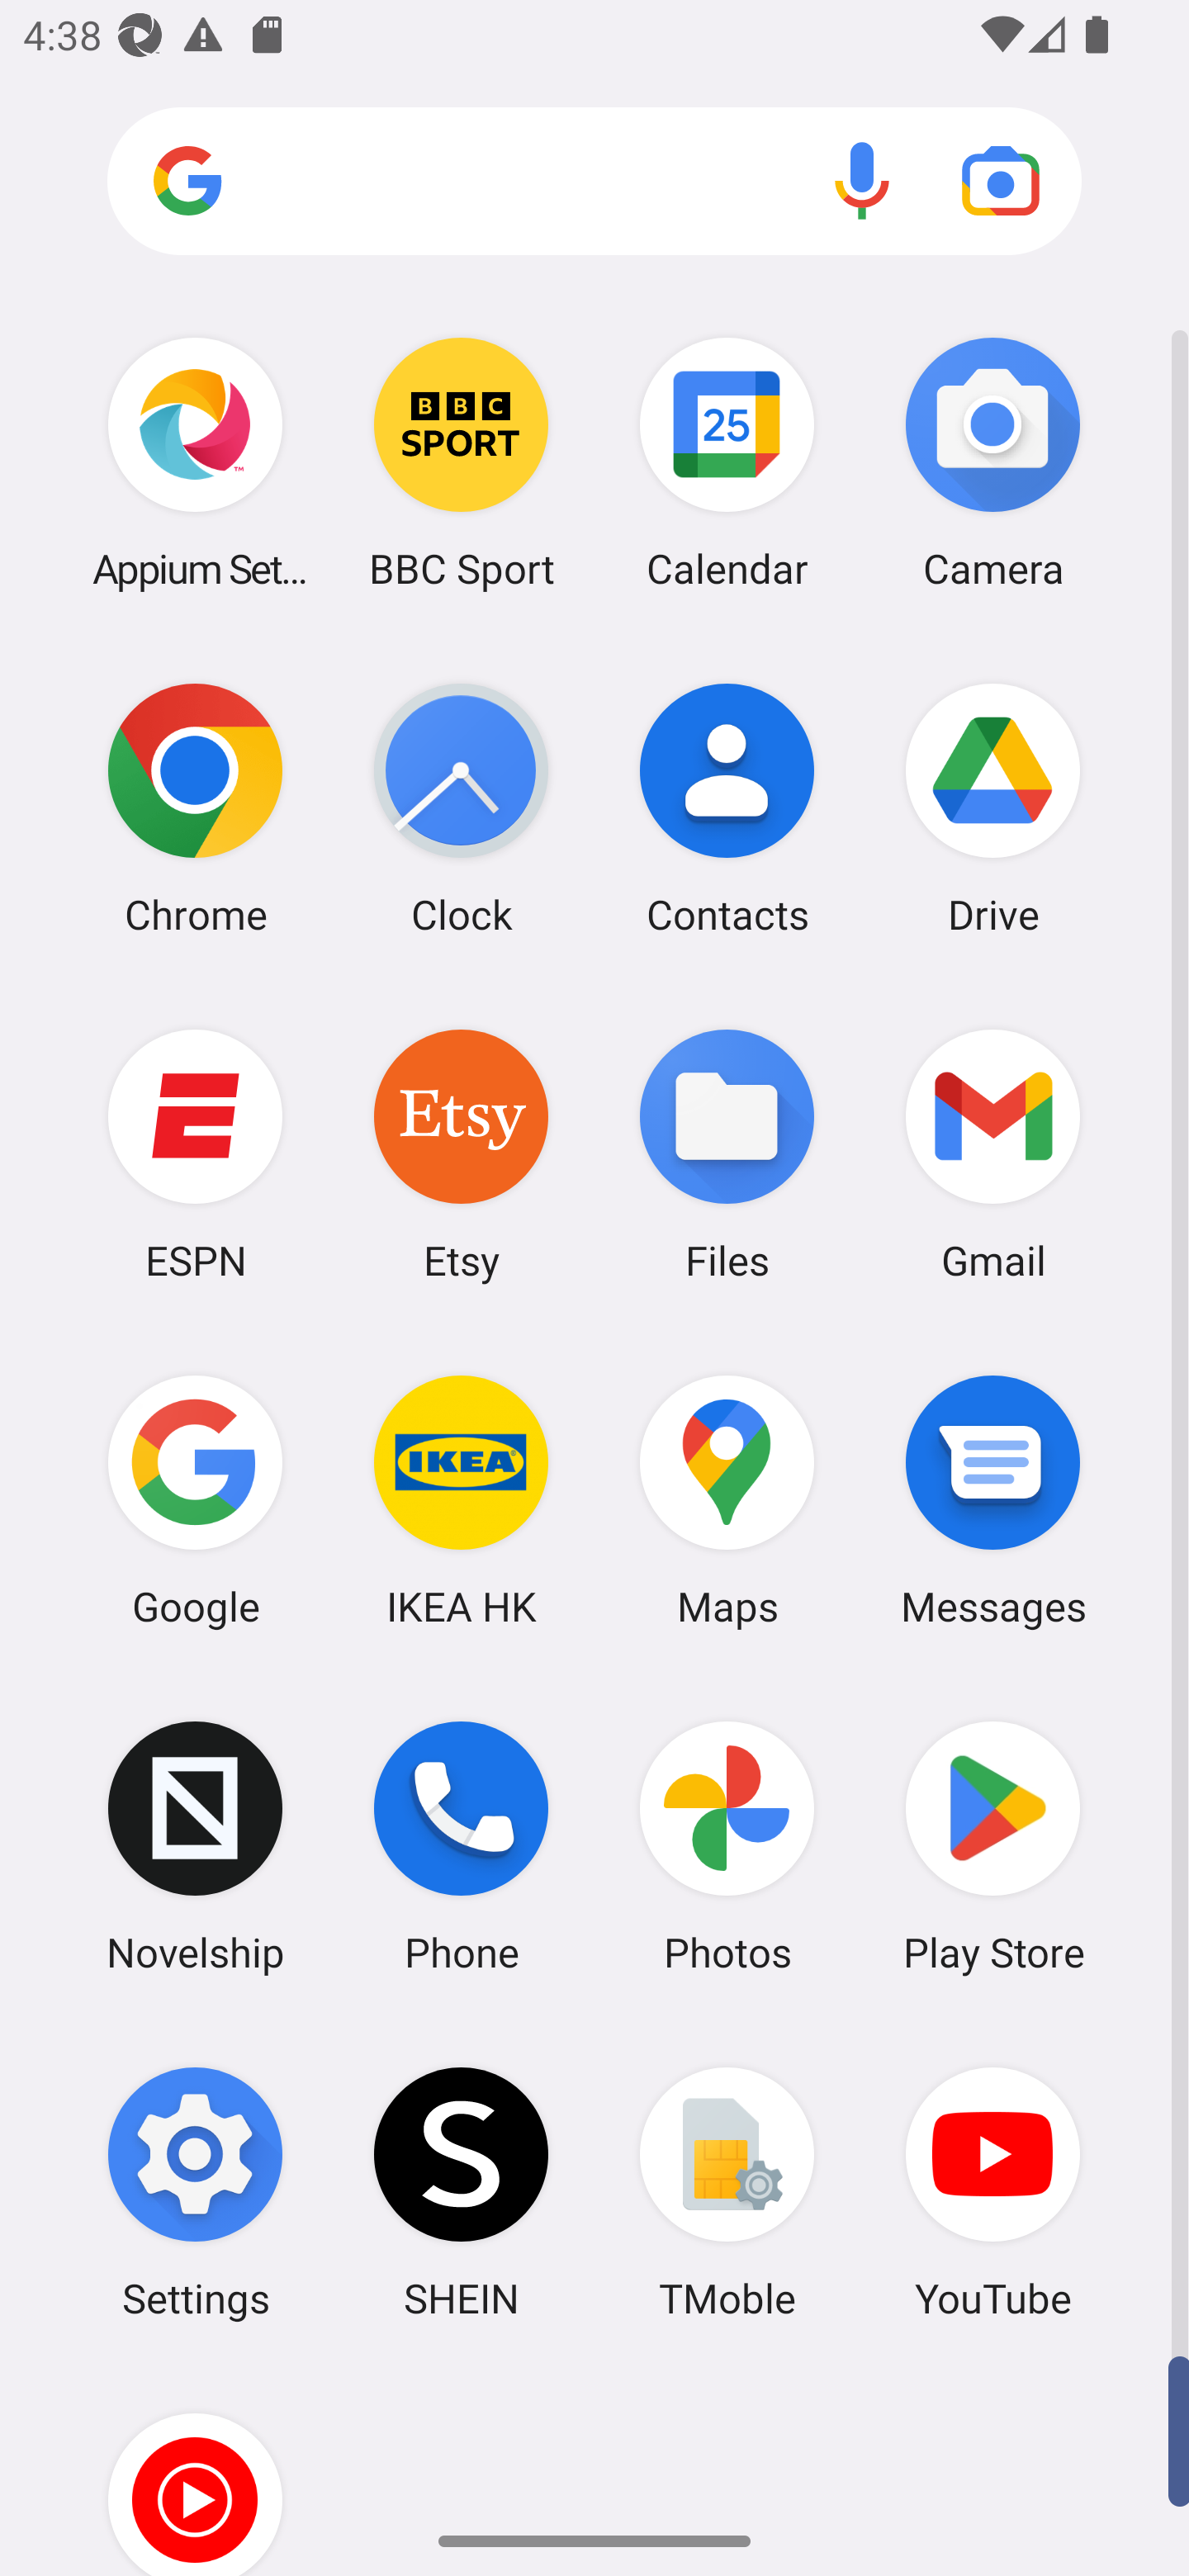 The width and height of the screenshot is (1189, 2576). What do you see at coordinates (461, 462) in the screenshot?
I see `BBC Sport` at bounding box center [461, 462].